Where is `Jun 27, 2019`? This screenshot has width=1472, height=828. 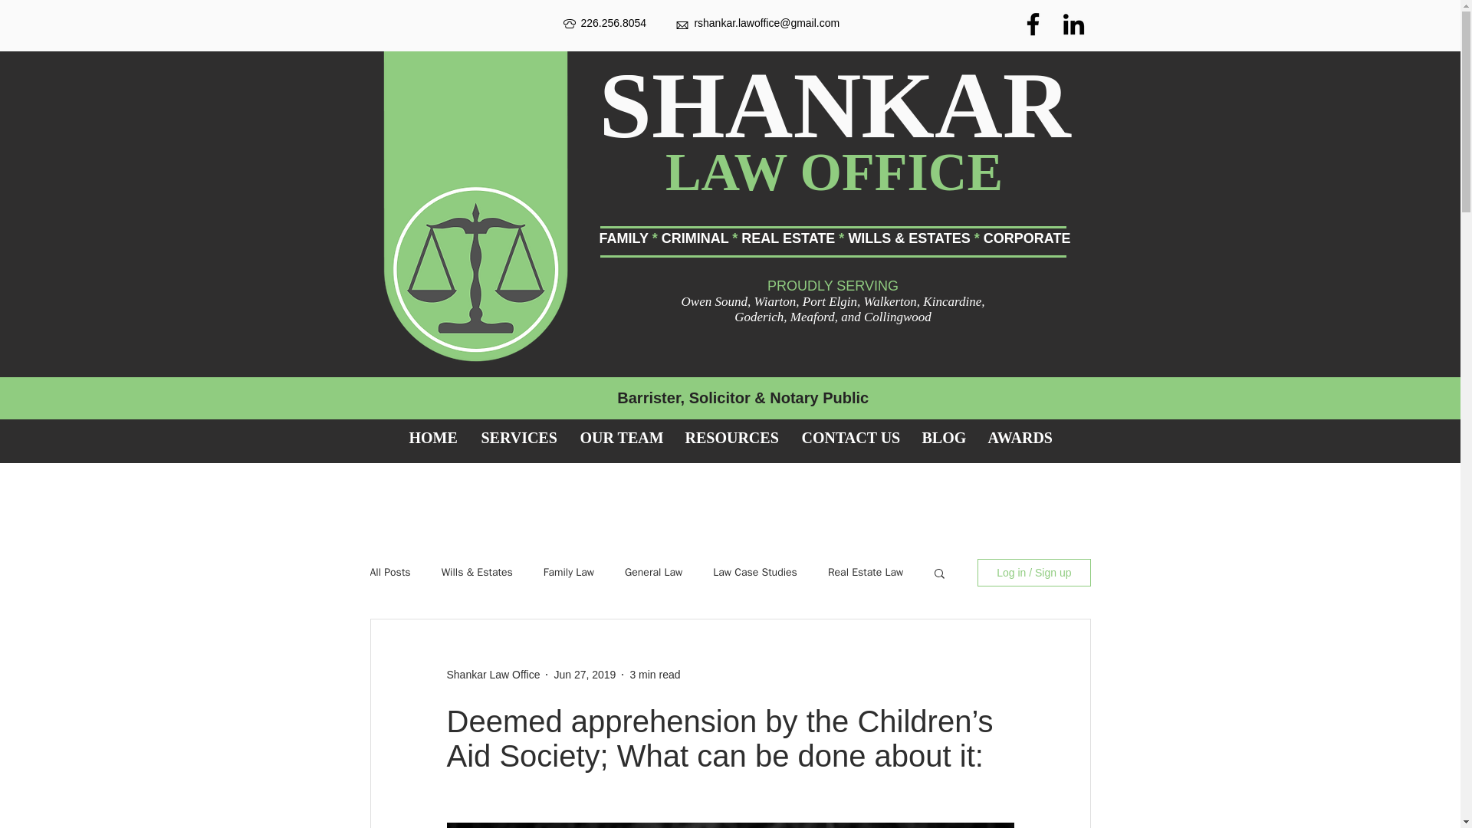
Jun 27, 2019 is located at coordinates (584, 674).